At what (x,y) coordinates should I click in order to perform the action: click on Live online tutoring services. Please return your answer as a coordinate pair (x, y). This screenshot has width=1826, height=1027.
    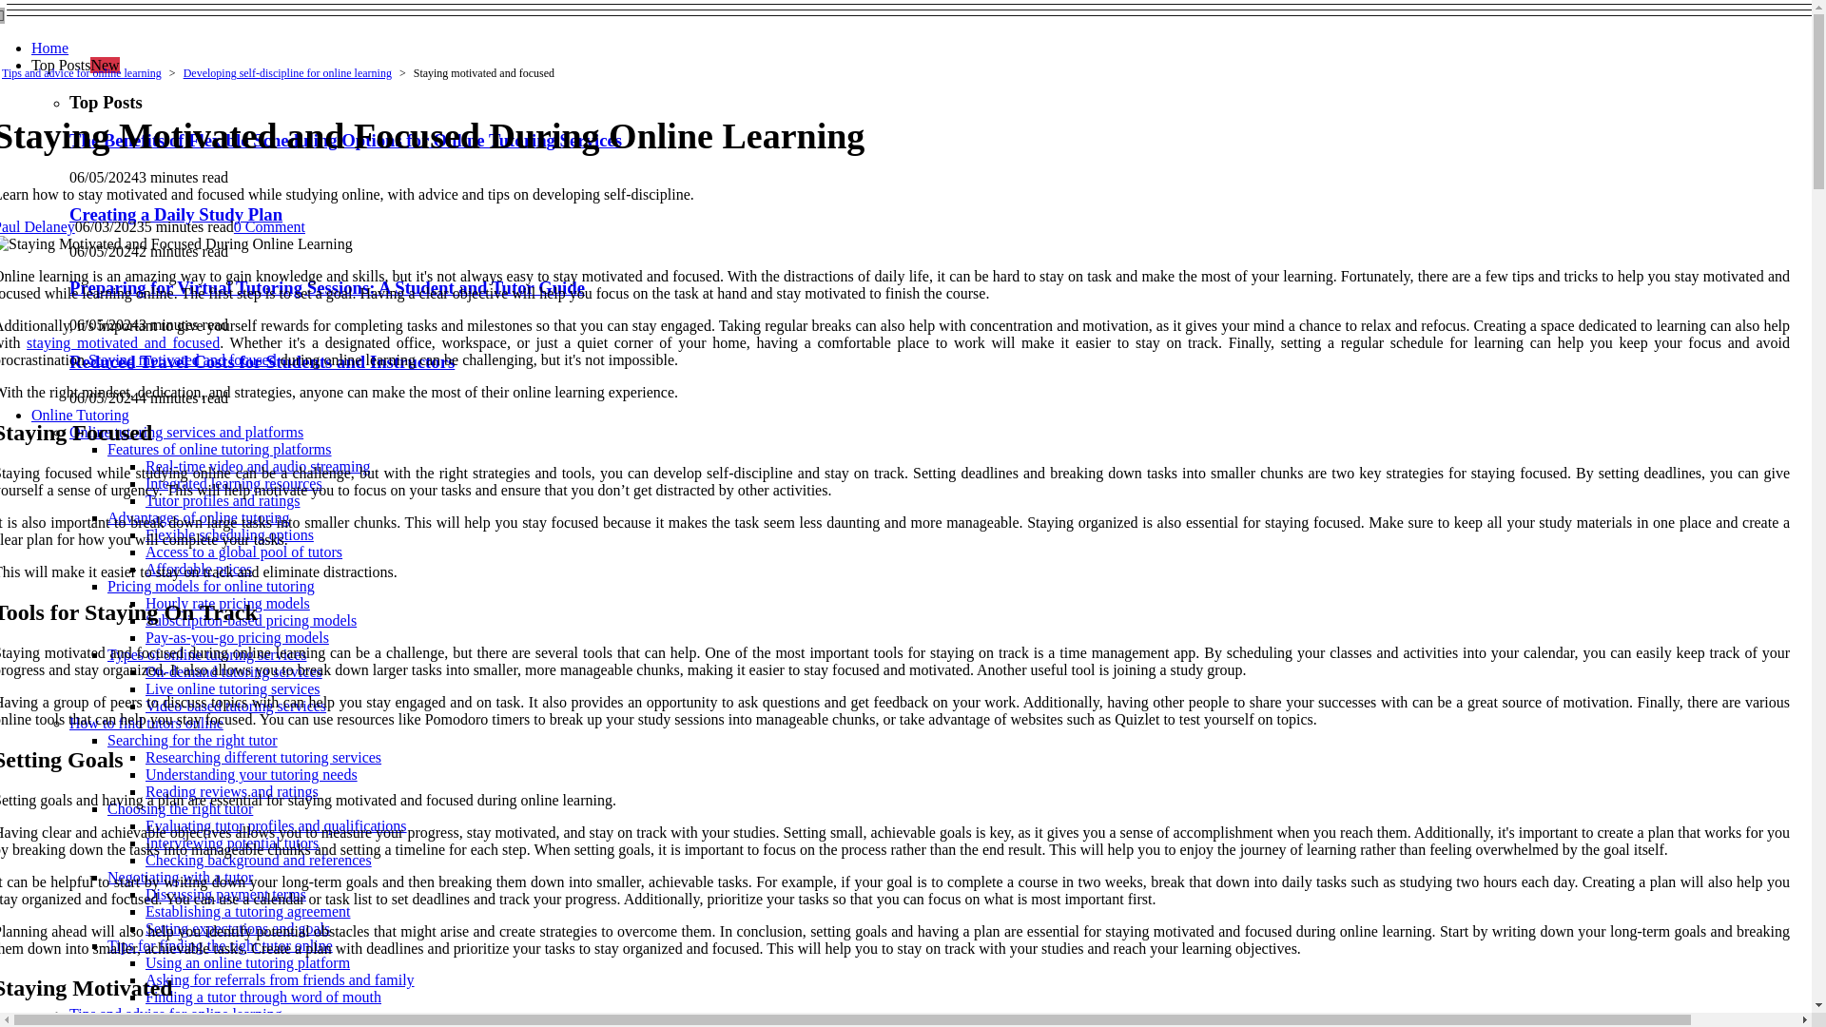
    Looking at the image, I should click on (233, 688).